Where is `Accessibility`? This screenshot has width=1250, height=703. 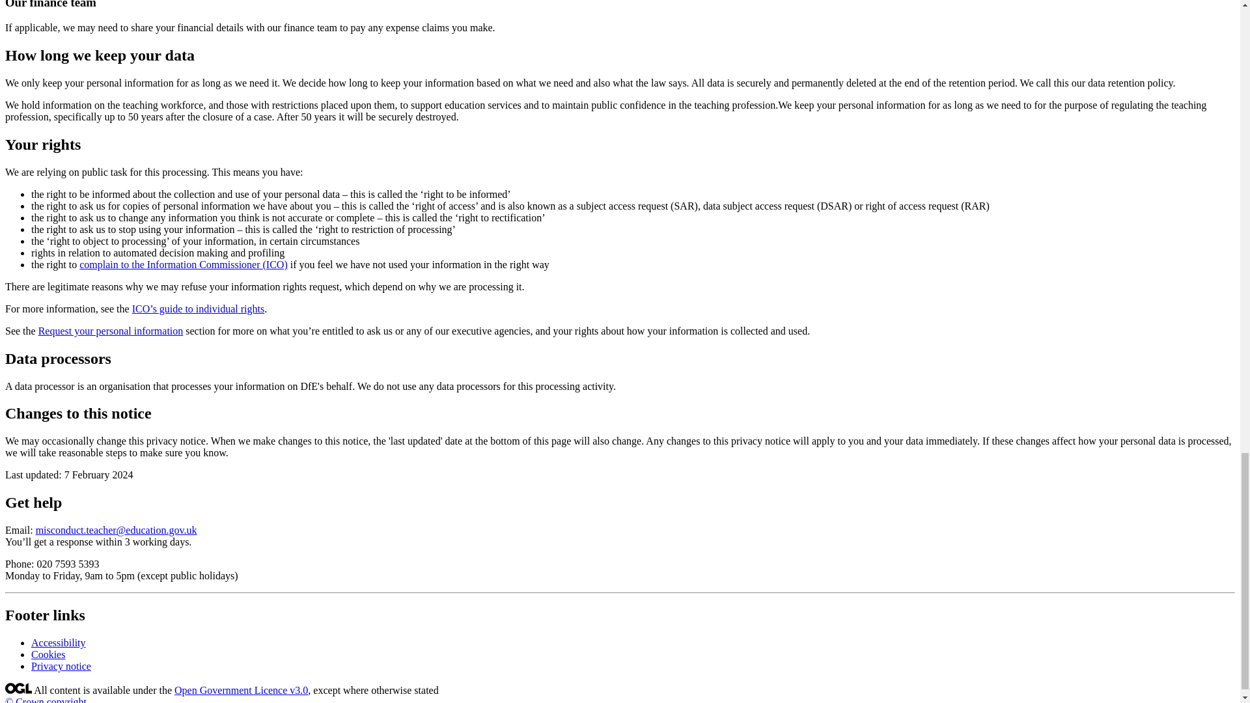
Accessibility is located at coordinates (59, 642).